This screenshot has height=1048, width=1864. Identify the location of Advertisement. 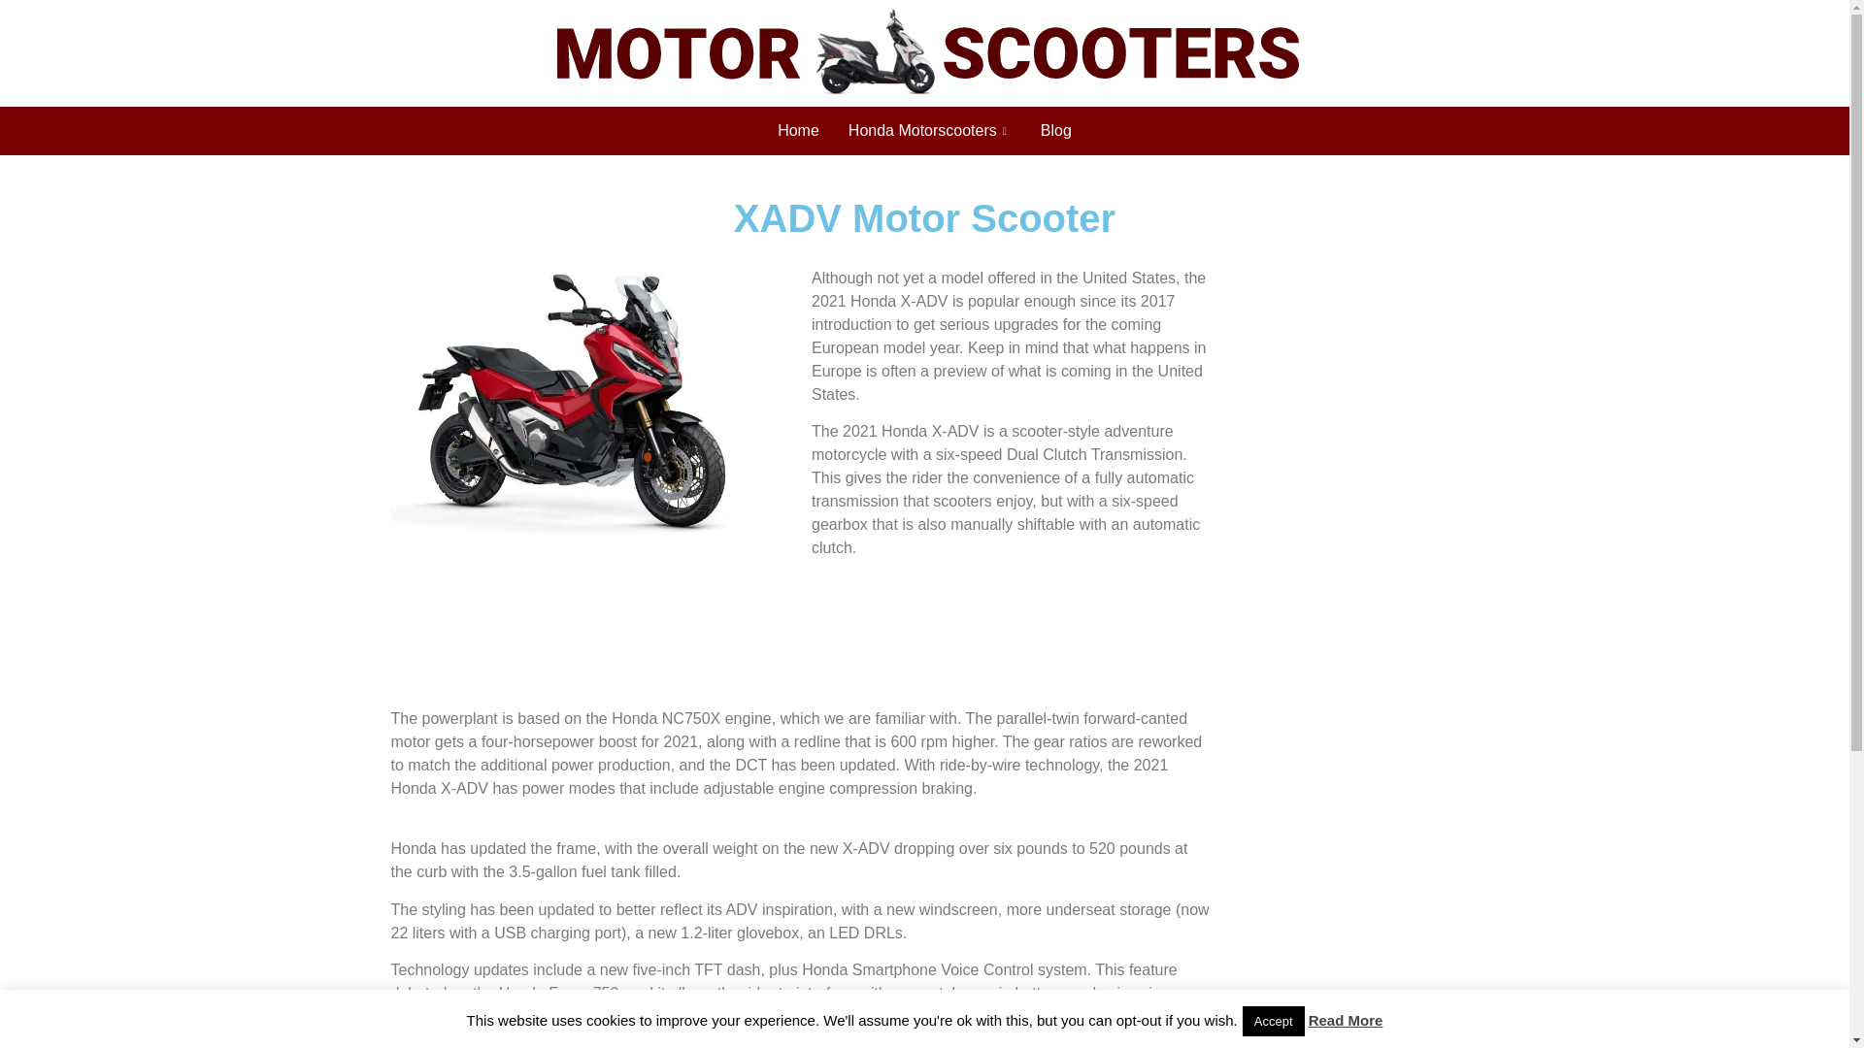
(800, 638).